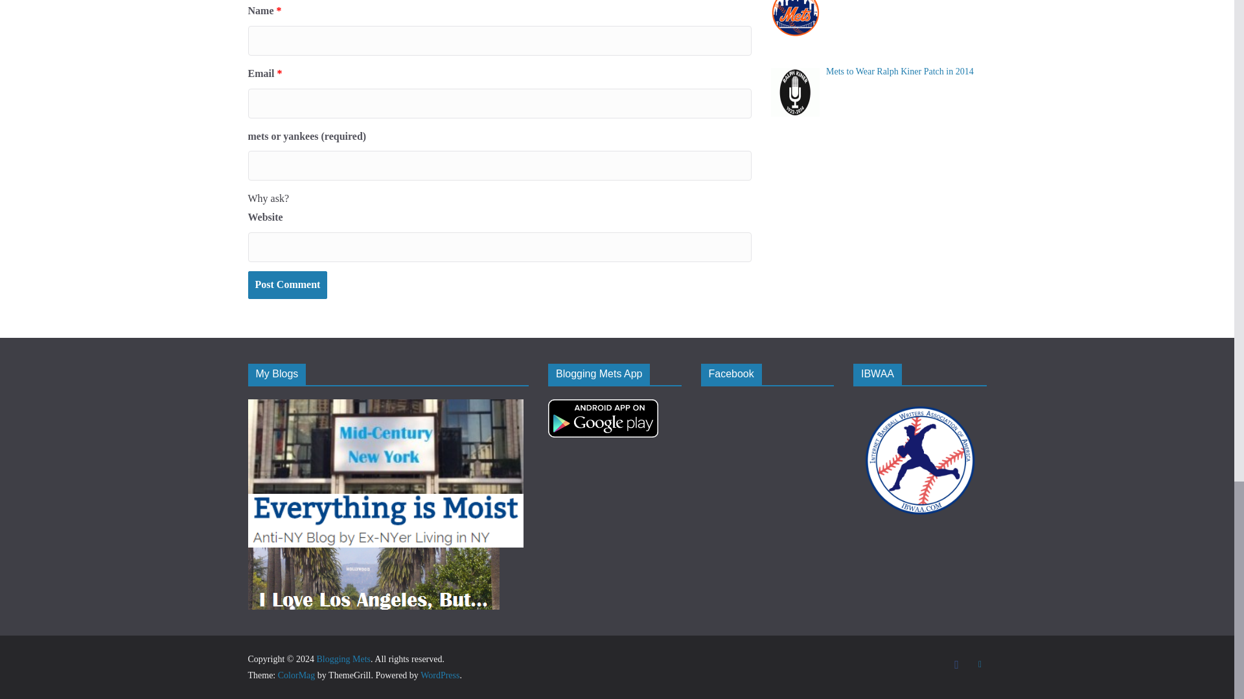  I want to click on Post Comment, so click(287, 285).